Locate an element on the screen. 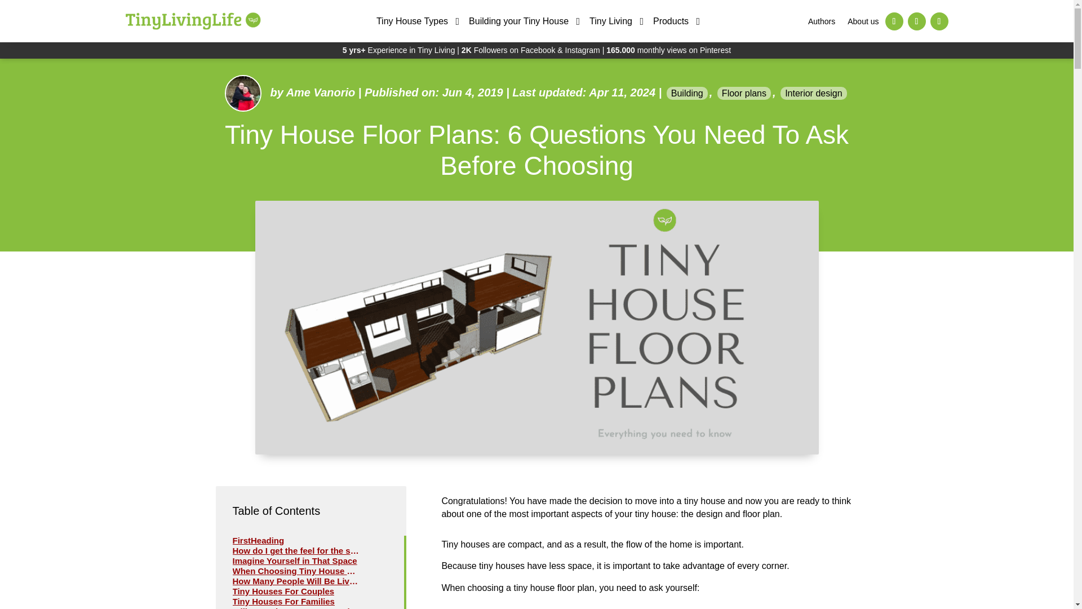 Image resolution: width=1082 pixels, height=609 pixels. Follow on Facebook is located at coordinates (894, 21).